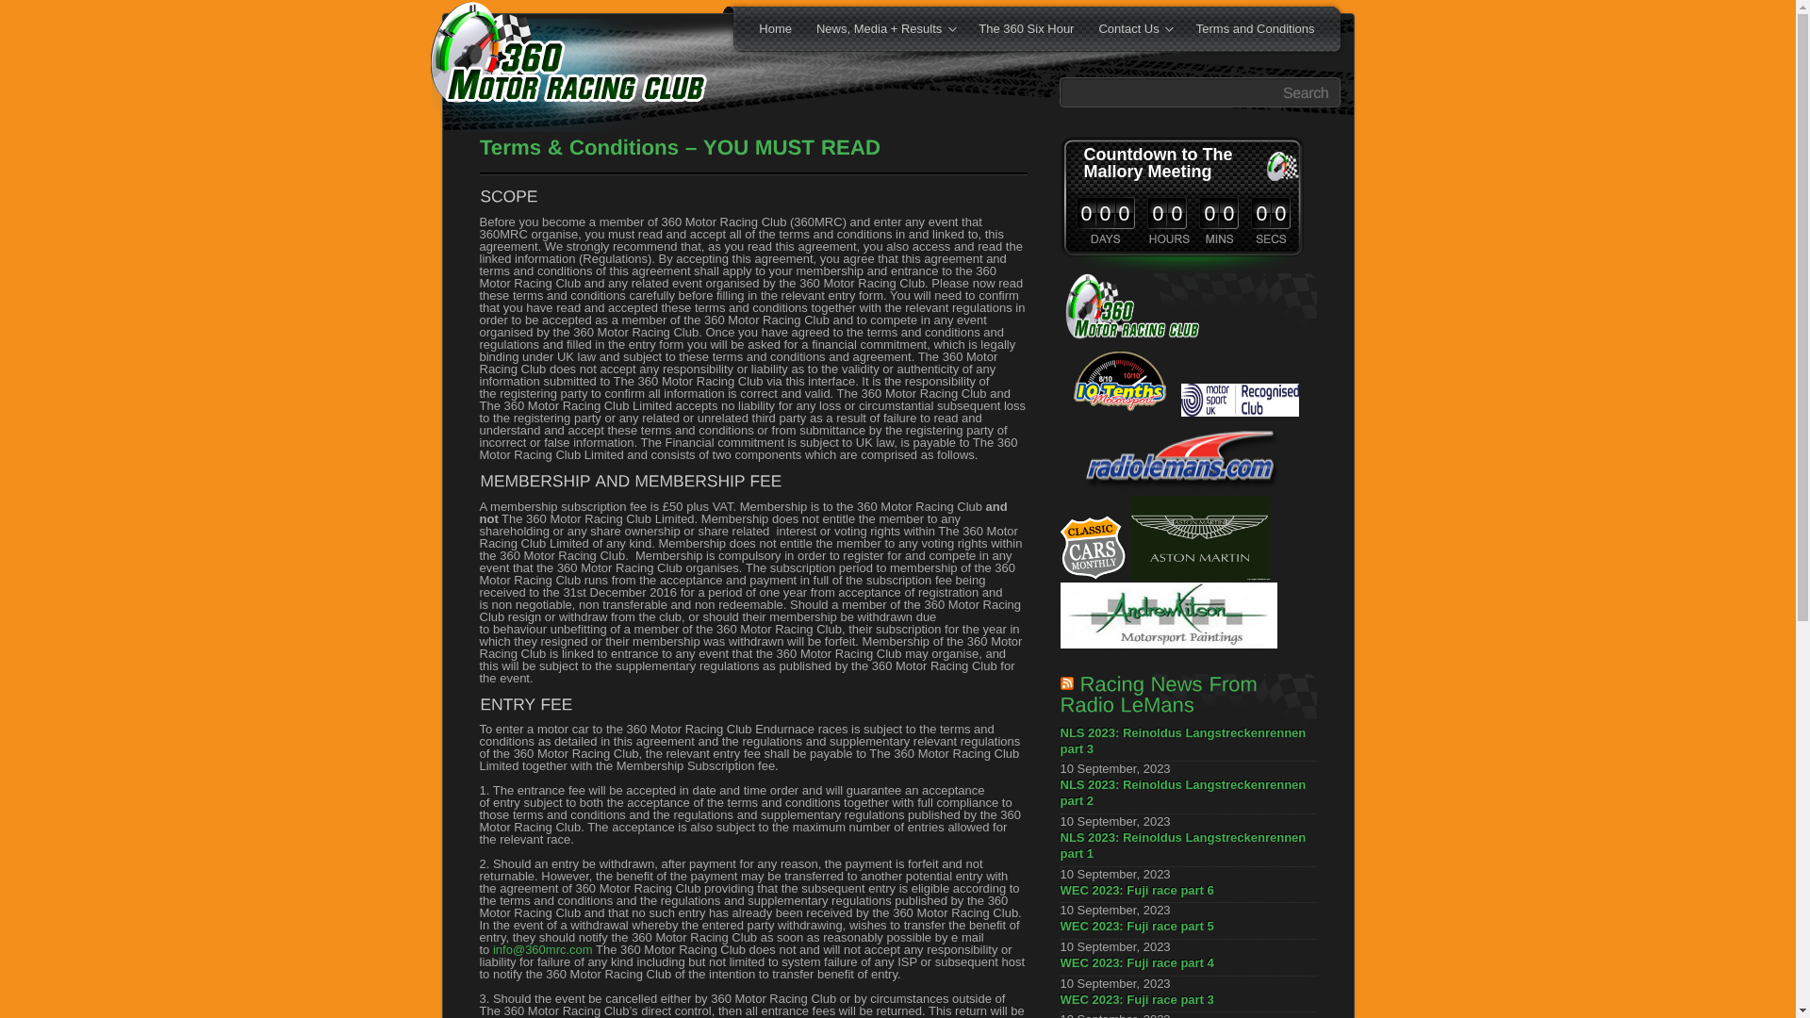 The height and width of the screenshot is (1018, 1810). What do you see at coordinates (1188, 893) in the screenshot?
I see `WEC 2023: Fuji race part 6` at bounding box center [1188, 893].